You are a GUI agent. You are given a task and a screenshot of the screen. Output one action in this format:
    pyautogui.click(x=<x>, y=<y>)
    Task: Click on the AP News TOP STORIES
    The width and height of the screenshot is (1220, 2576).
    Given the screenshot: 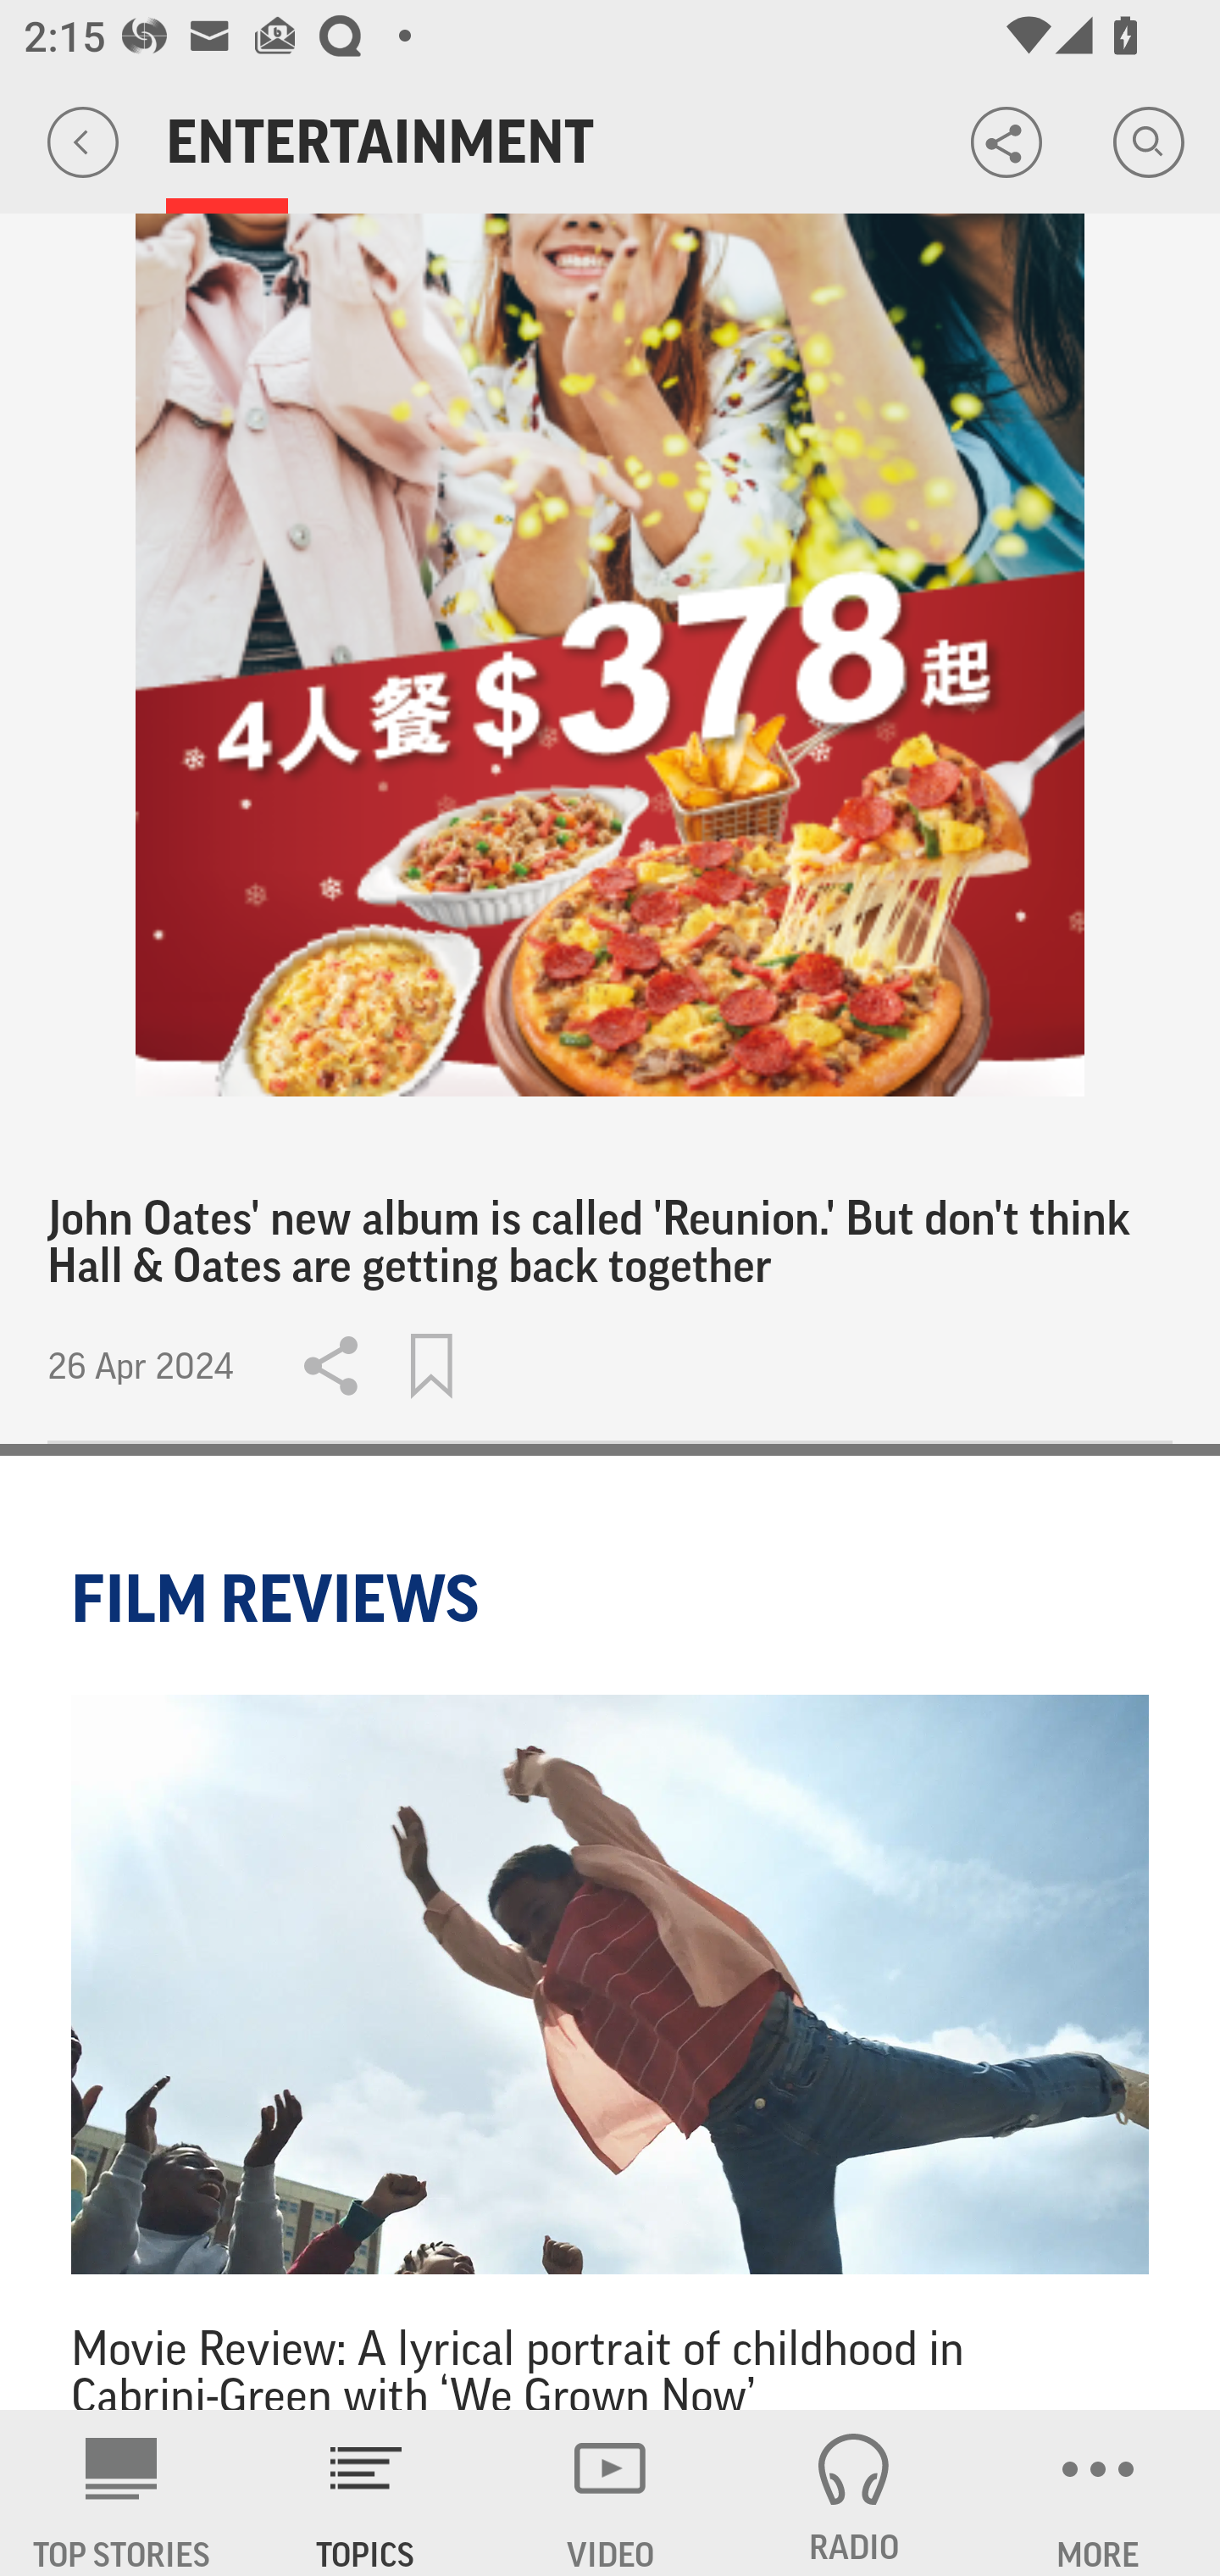 What is the action you would take?
    pyautogui.click(x=122, y=2493)
    